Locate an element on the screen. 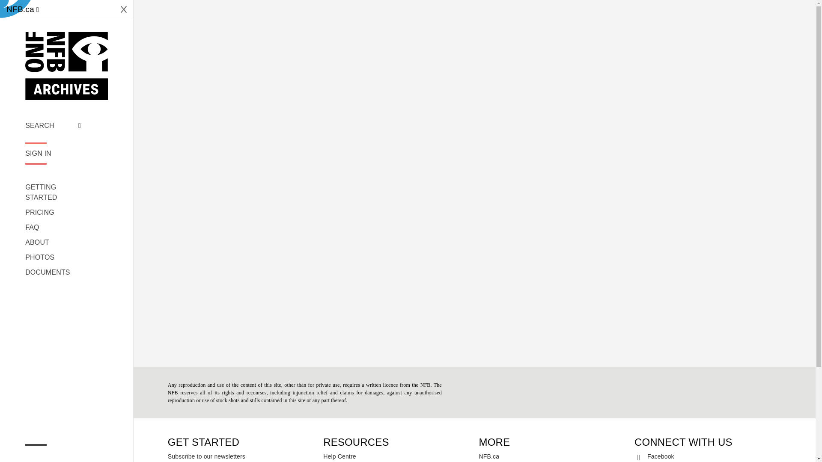 The height and width of the screenshot is (462, 822). NFB.ca is located at coordinates (22, 9).